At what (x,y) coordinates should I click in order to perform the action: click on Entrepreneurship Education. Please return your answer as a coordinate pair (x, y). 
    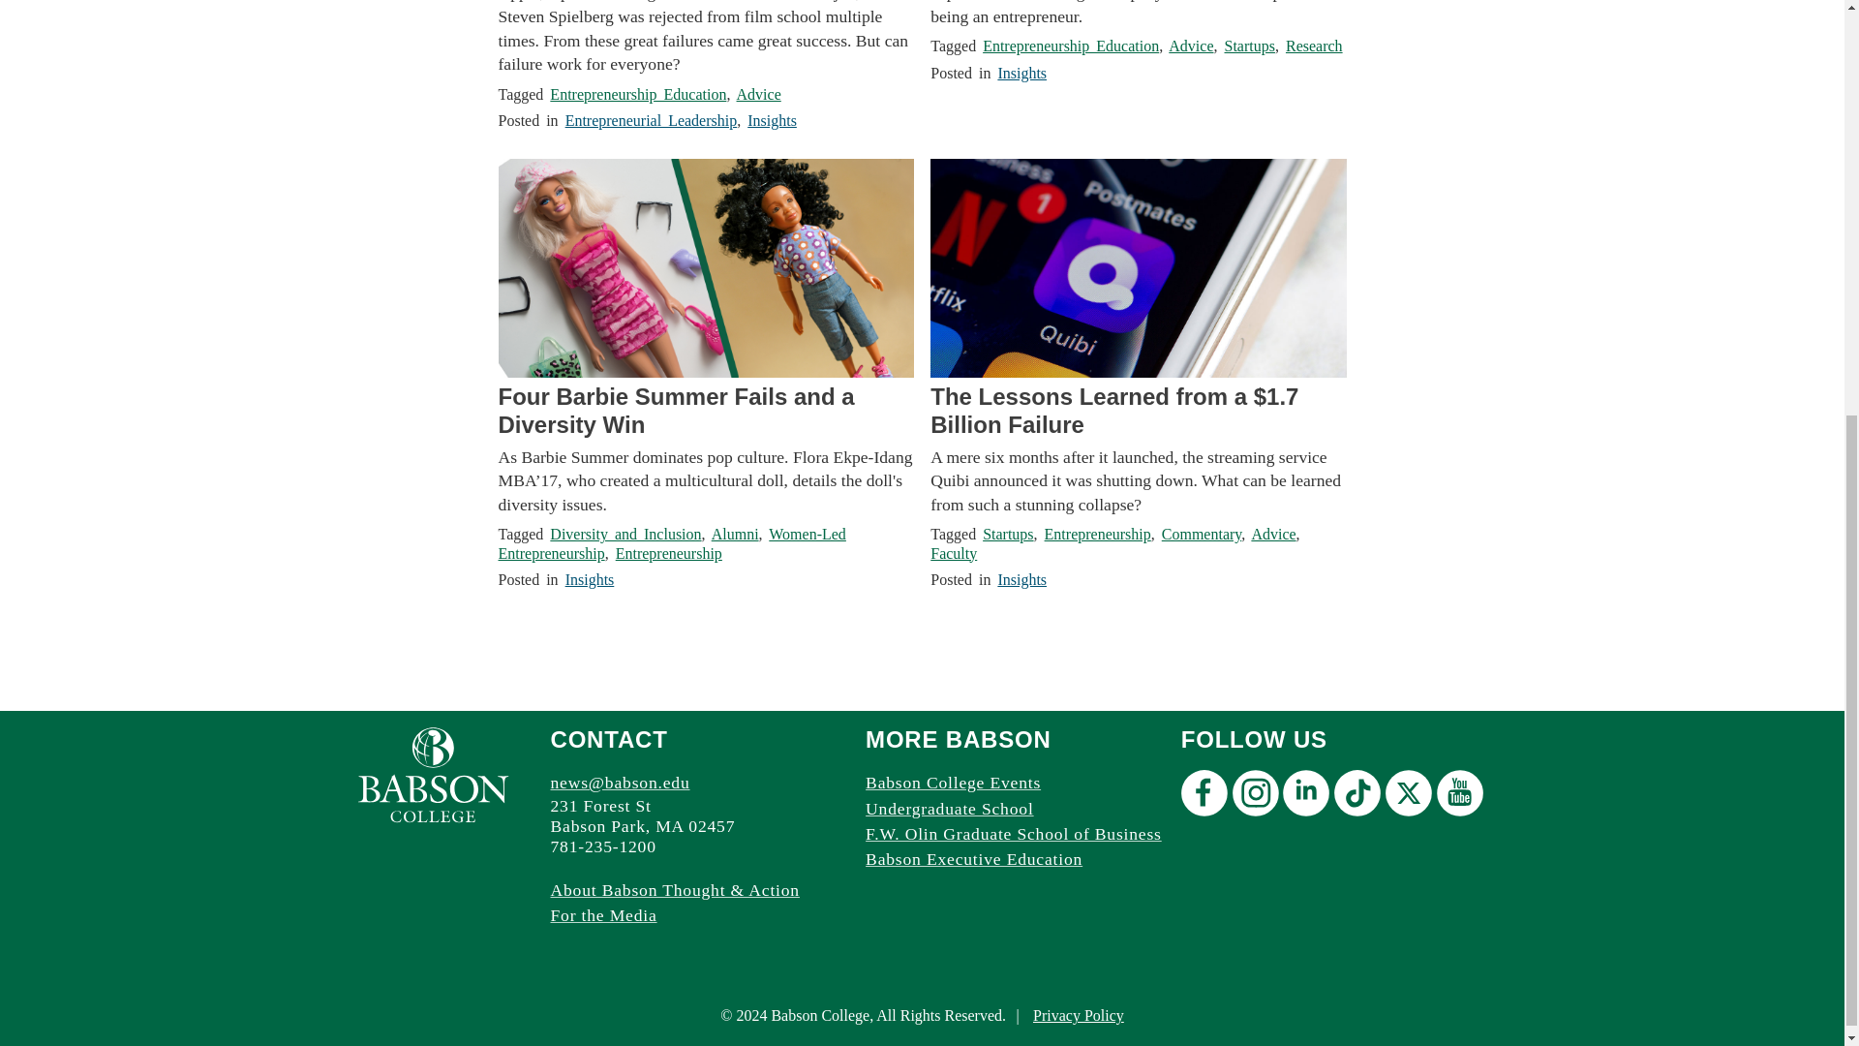
    Looking at the image, I should click on (1071, 46).